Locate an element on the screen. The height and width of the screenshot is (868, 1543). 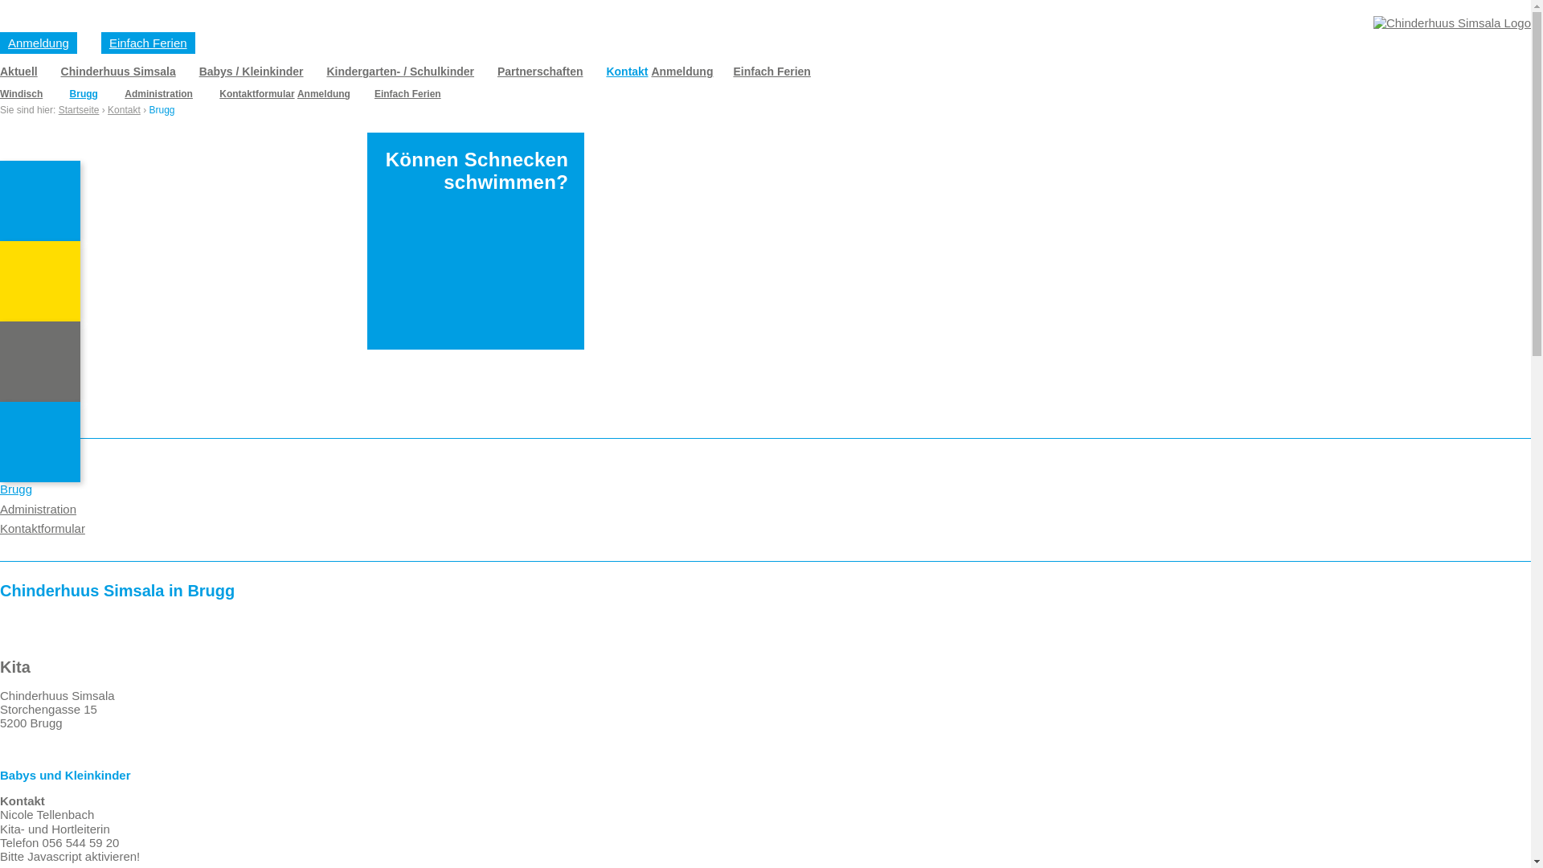
Brugg is located at coordinates (84, 94).